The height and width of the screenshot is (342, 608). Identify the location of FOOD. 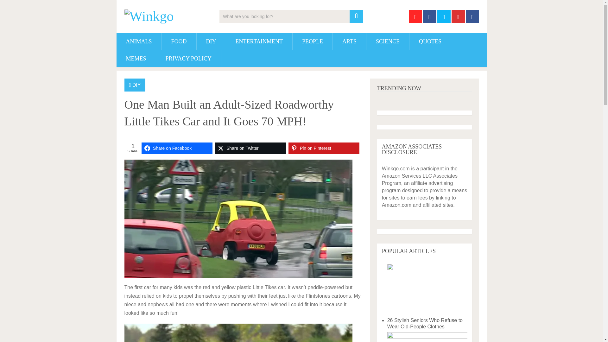
(179, 41).